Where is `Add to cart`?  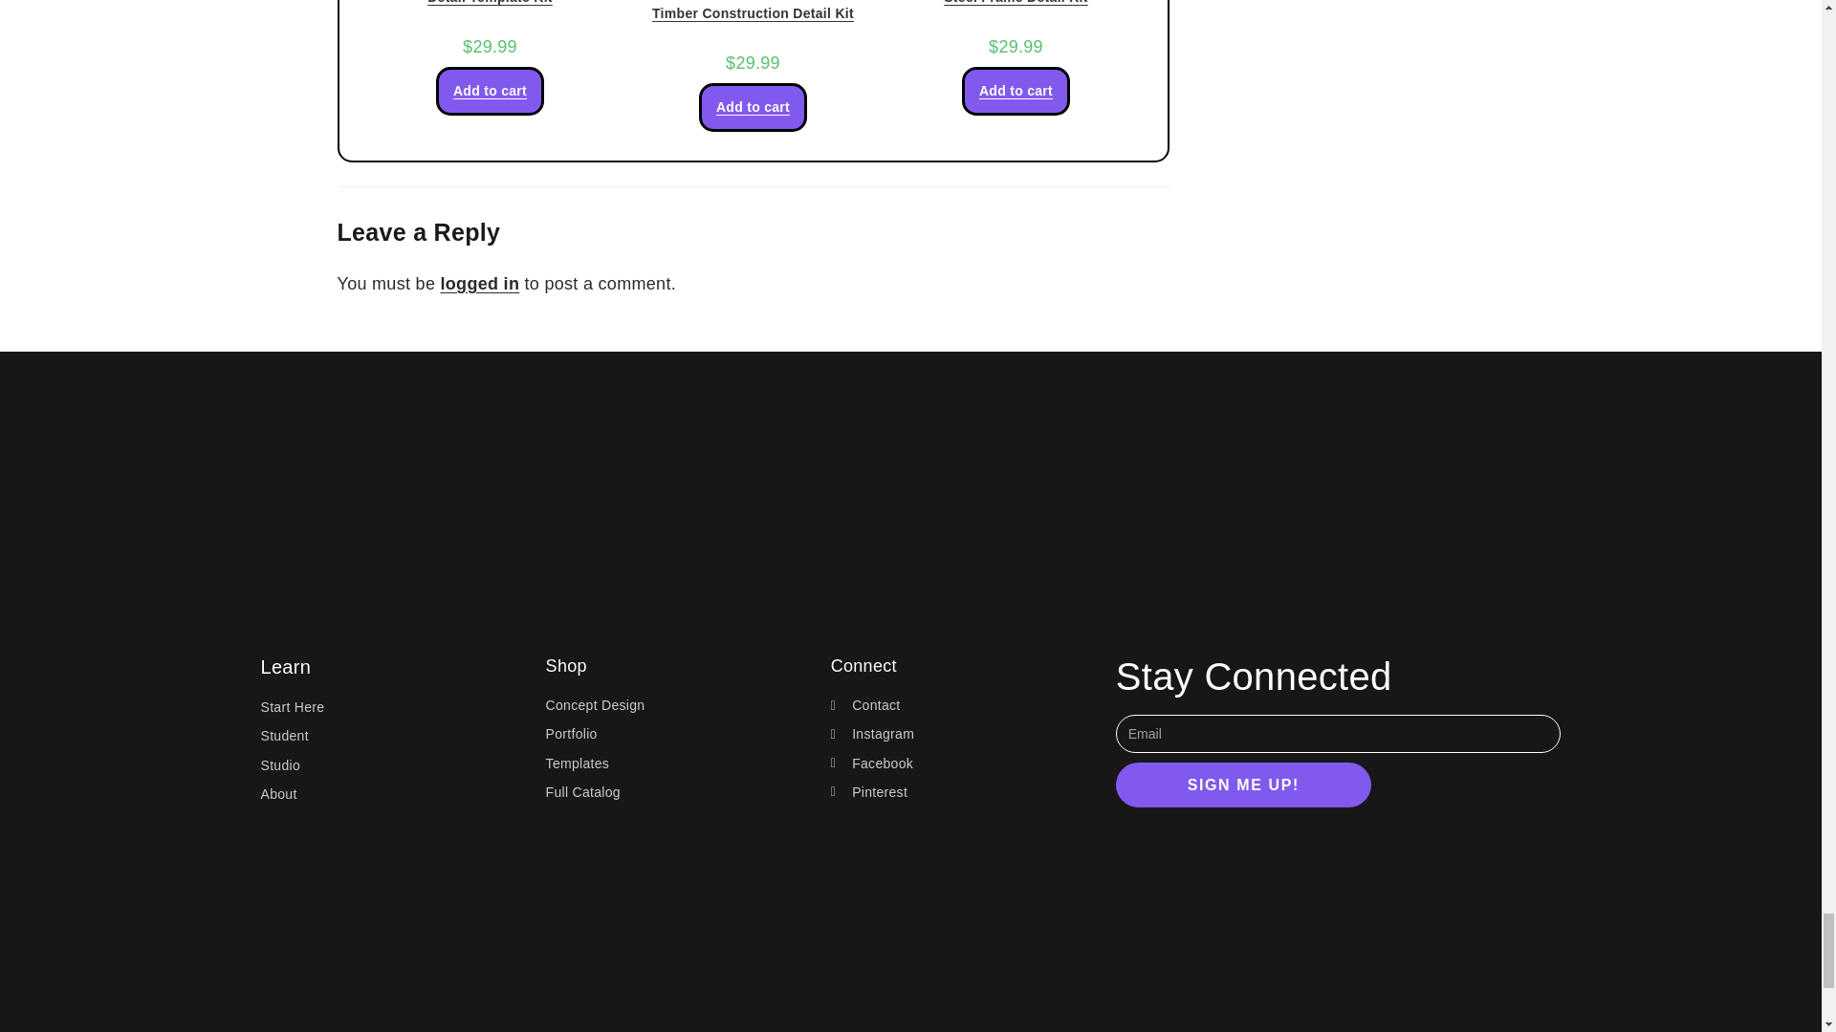 Add to cart is located at coordinates (1016, 91).